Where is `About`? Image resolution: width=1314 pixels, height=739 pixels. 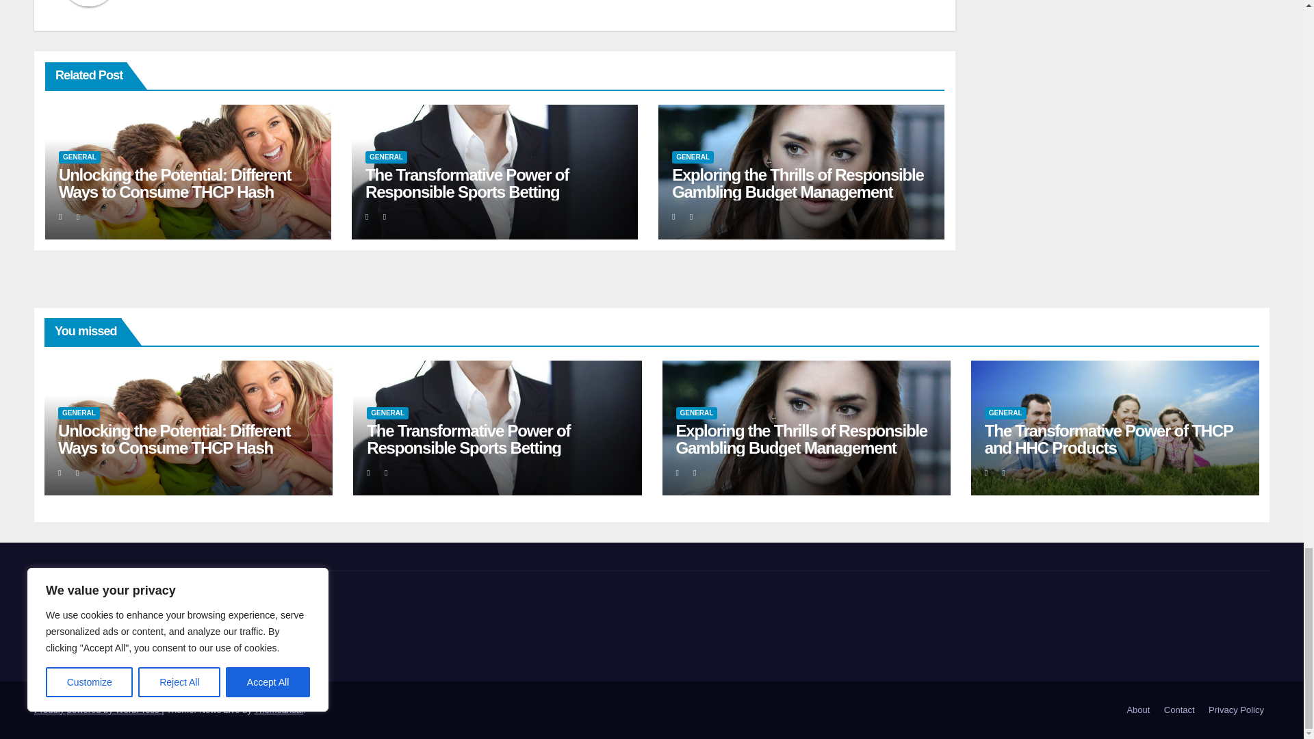 About is located at coordinates (1137, 710).